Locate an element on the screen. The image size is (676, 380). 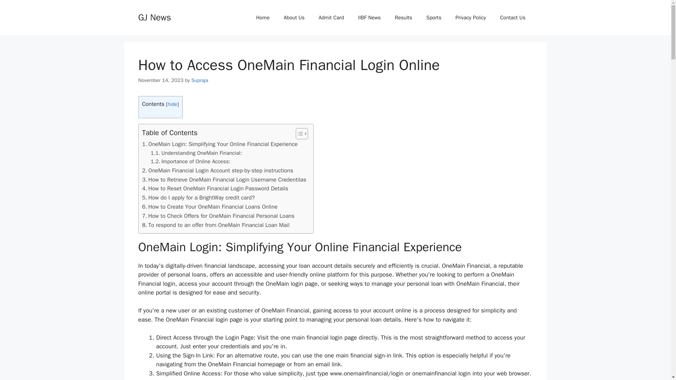
IIBF News is located at coordinates (369, 18).